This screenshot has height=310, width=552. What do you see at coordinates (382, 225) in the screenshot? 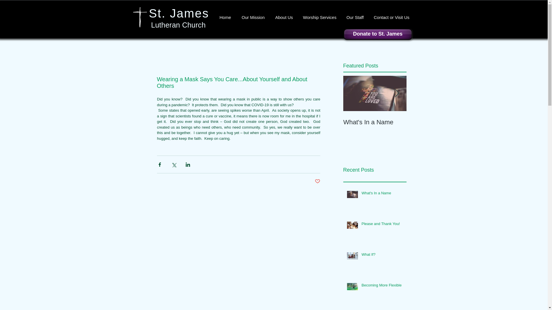
I see `Please and Thank You!` at bounding box center [382, 225].